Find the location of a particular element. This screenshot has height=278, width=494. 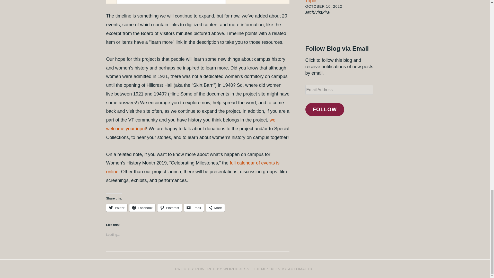

Email is located at coordinates (193, 207).